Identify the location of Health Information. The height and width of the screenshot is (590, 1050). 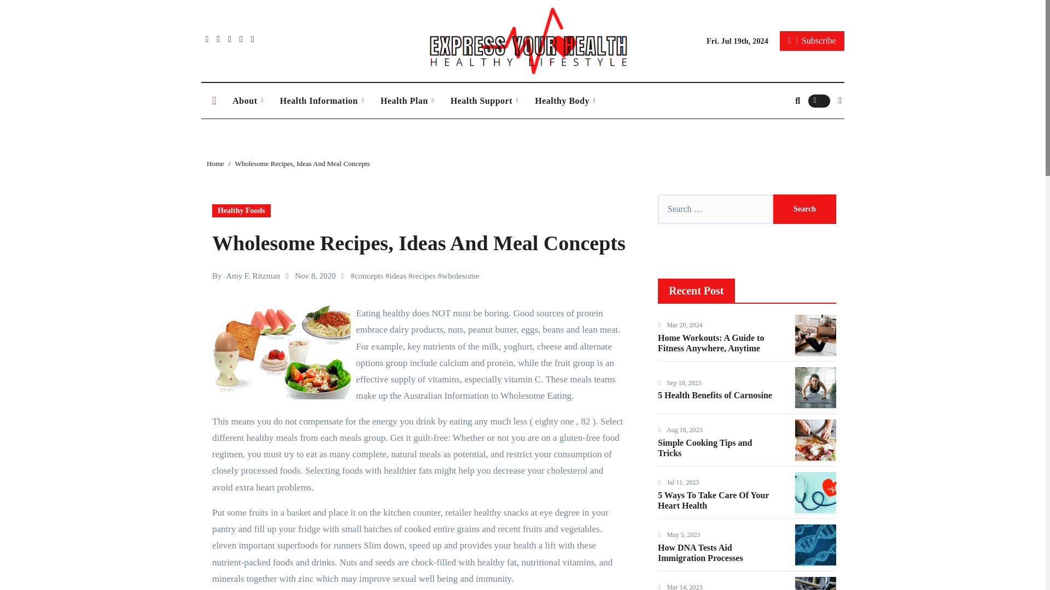
(322, 101).